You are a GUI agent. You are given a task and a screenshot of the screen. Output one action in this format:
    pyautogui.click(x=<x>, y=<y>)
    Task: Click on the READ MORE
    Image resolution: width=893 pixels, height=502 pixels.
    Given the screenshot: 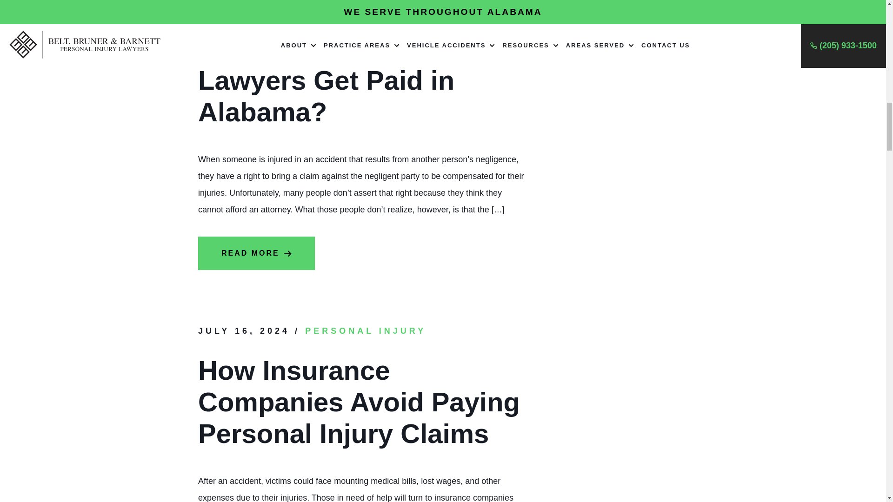 What is the action you would take?
    pyautogui.click(x=257, y=253)
    